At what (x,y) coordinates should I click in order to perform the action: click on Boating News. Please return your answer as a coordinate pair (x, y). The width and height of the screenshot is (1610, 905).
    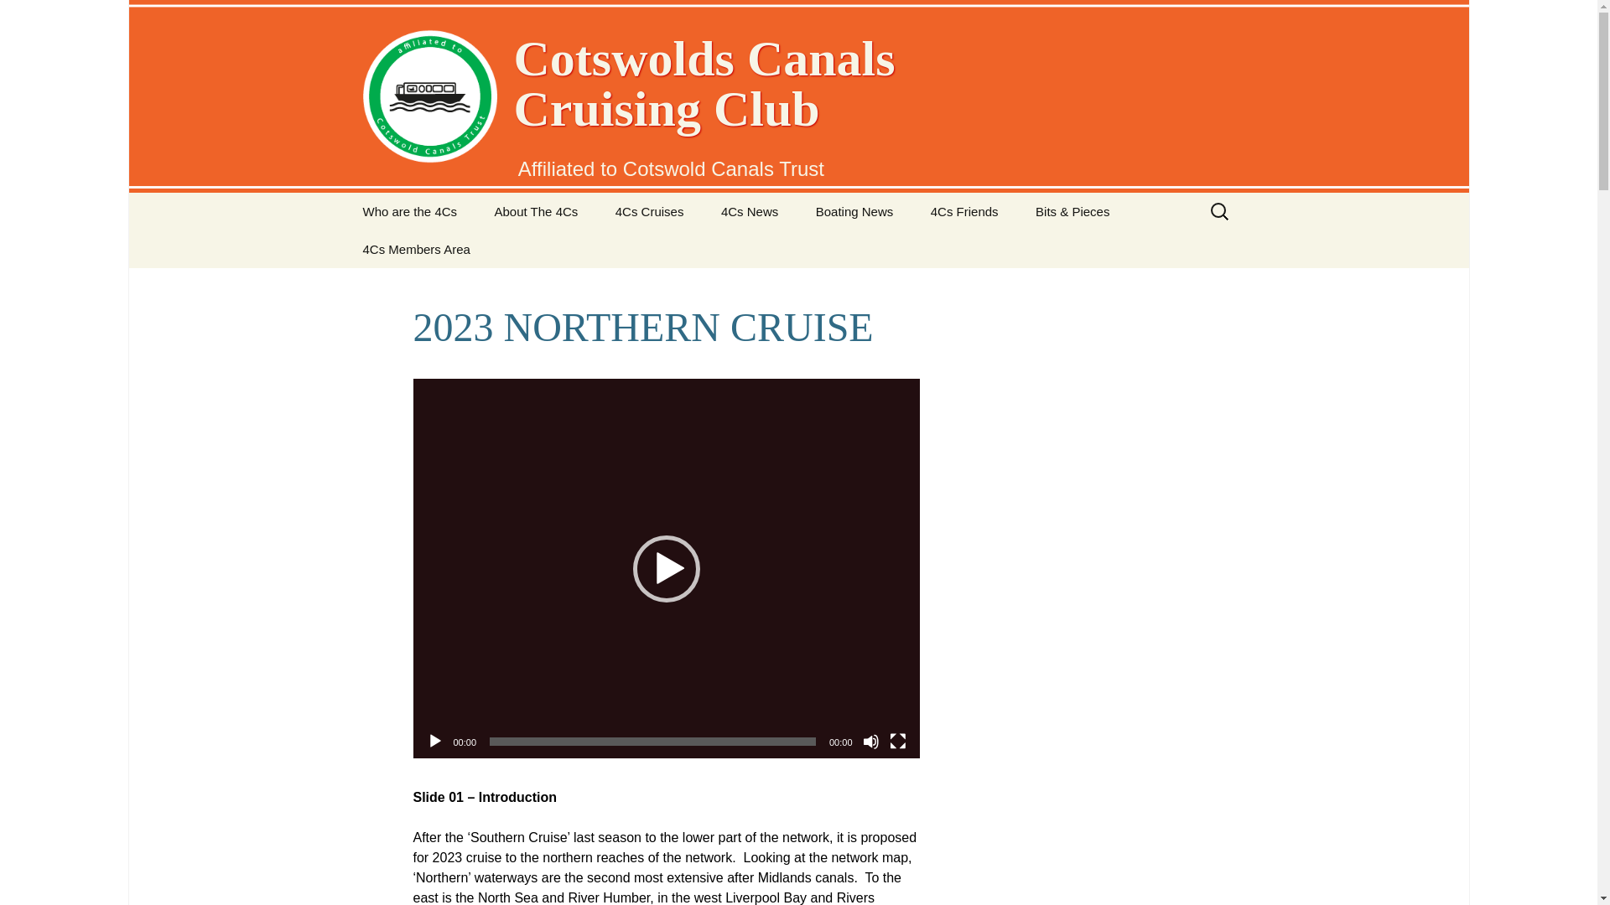
    Looking at the image, I should click on (854, 211).